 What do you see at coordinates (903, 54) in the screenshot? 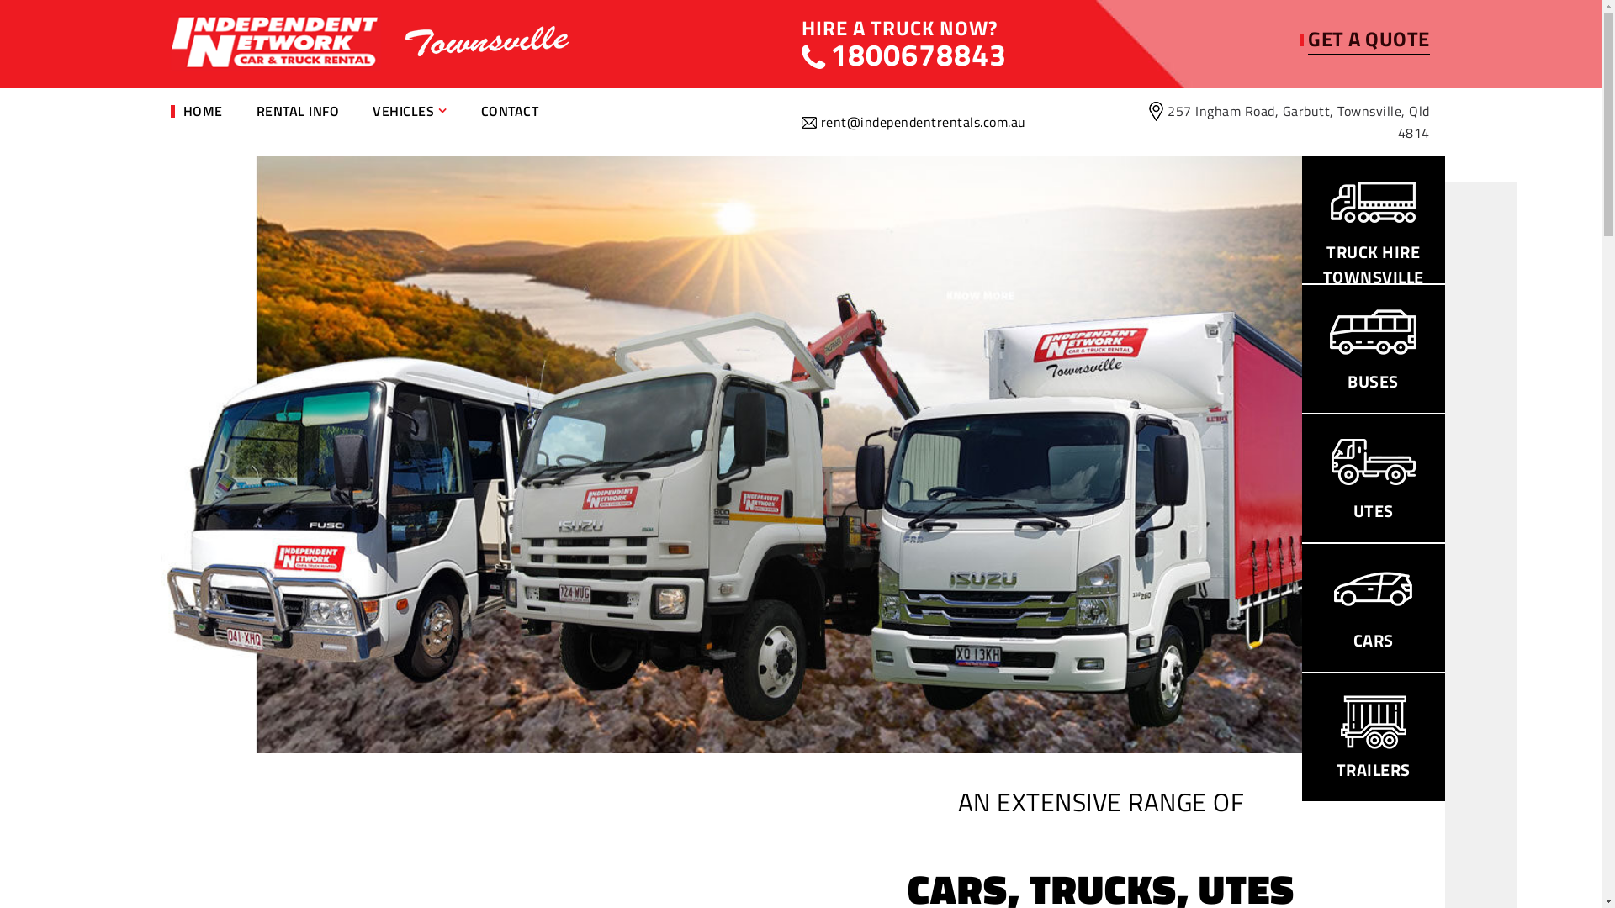
I see `1800678843` at bounding box center [903, 54].